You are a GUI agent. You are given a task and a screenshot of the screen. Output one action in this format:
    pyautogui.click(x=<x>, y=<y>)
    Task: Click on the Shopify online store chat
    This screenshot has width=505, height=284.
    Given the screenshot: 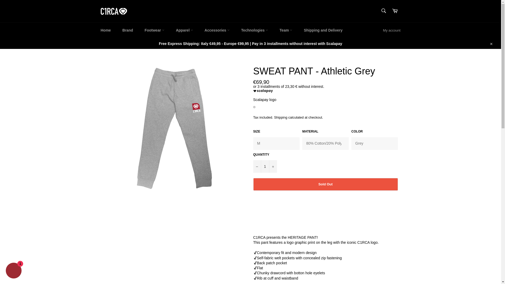 What is the action you would take?
    pyautogui.click(x=14, y=271)
    